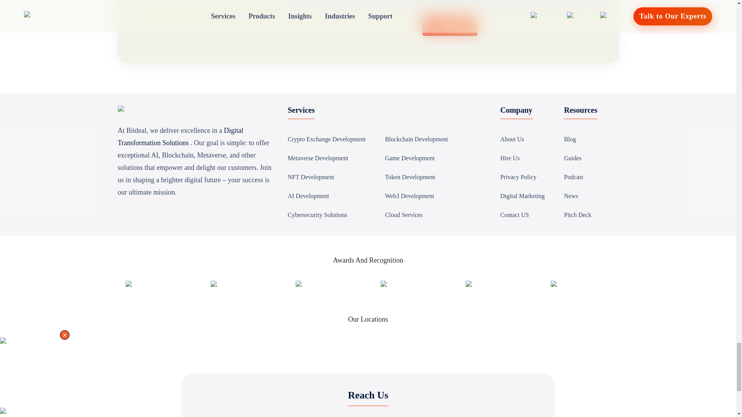 The height and width of the screenshot is (417, 742). I want to click on footLogo2, so click(311, 277).